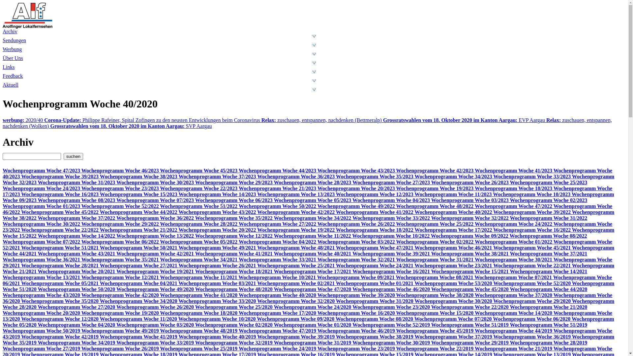  Describe the element at coordinates (278, 206) in the screenshot. I see `Wochenprogramm Woche 50/2022` at that location.